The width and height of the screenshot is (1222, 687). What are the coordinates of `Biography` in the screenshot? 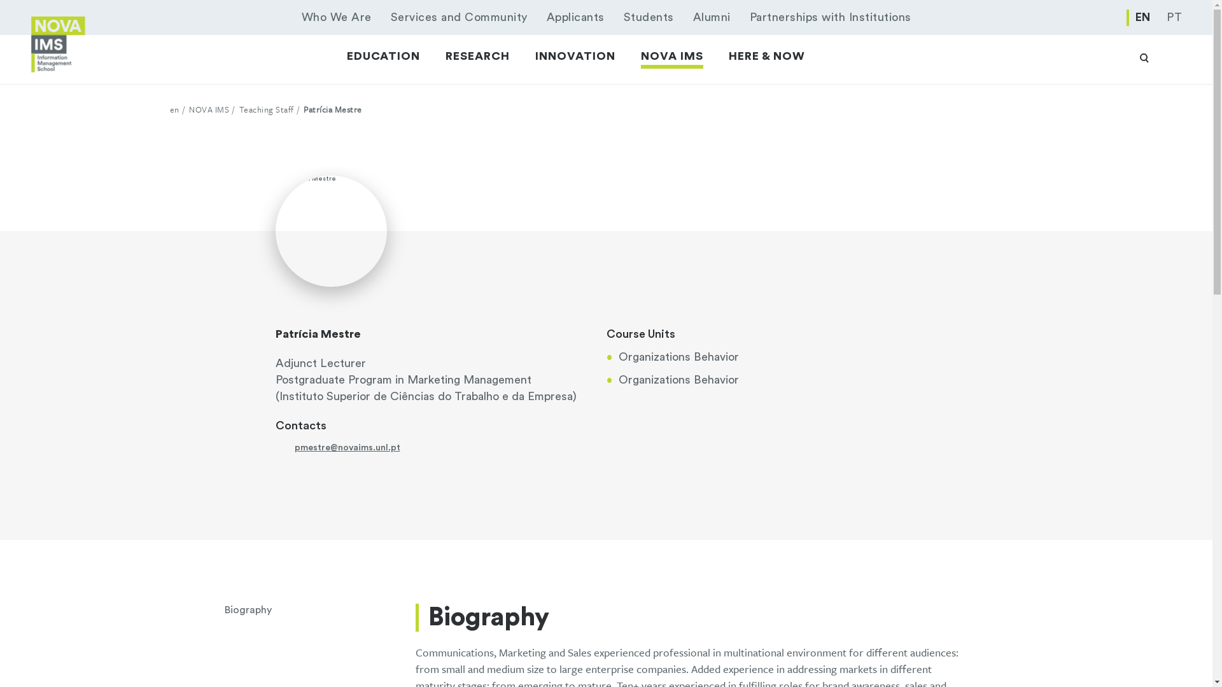 It's located at (320, 609).